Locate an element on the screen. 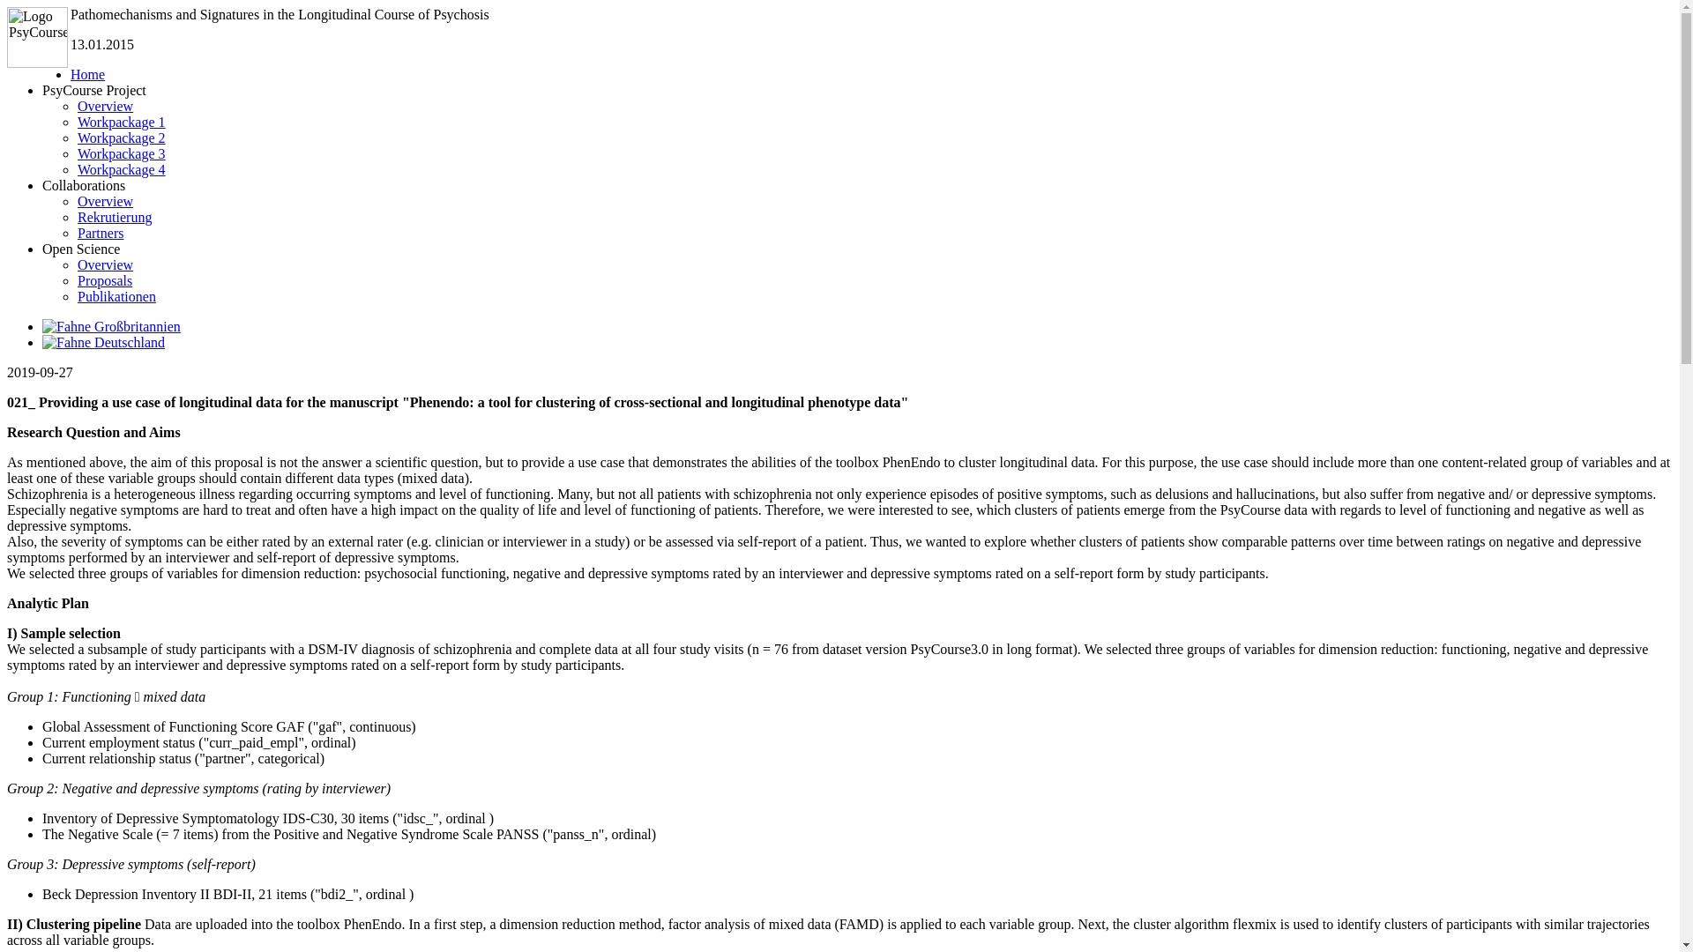 This screenshot has height=952, width=1693. PSYCOURSE PROJECT is located at coordinates (598, 171).